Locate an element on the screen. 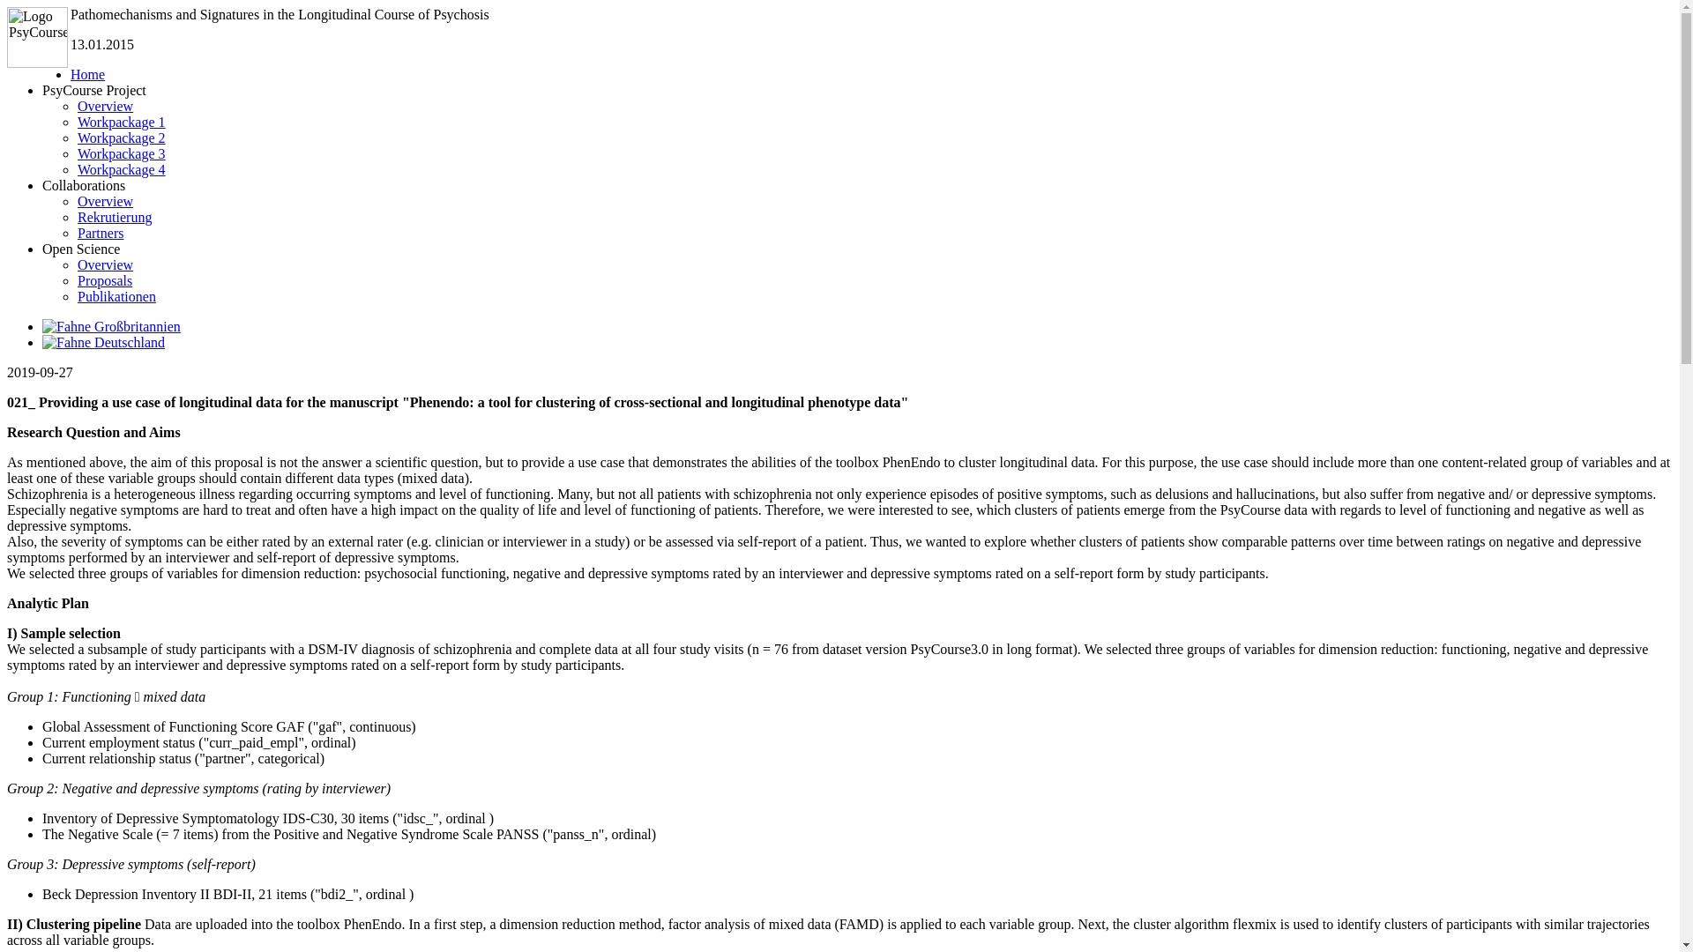 This screenshot has height=952, width=1693. PSYCOURSE PROJECT is located at coordinates (598, 171).